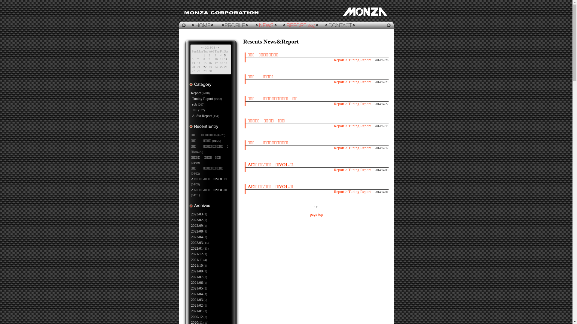  I want to click on 2021/03, so click(197, 300).